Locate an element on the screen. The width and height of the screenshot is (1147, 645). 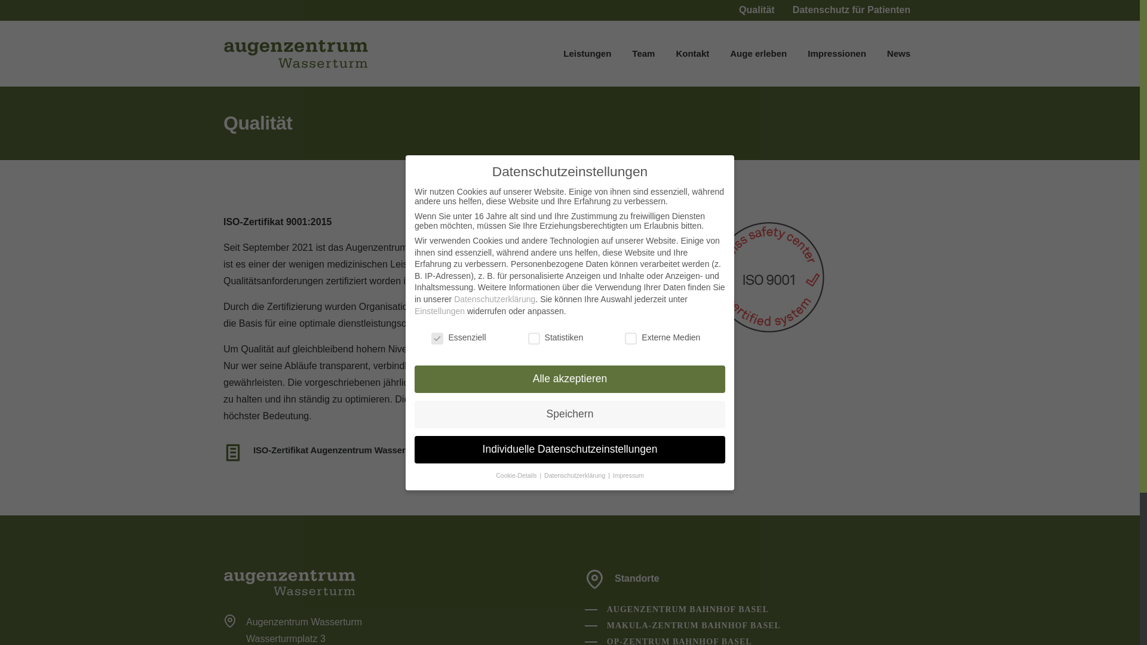
Standorte is located at coordinates (637, 578).